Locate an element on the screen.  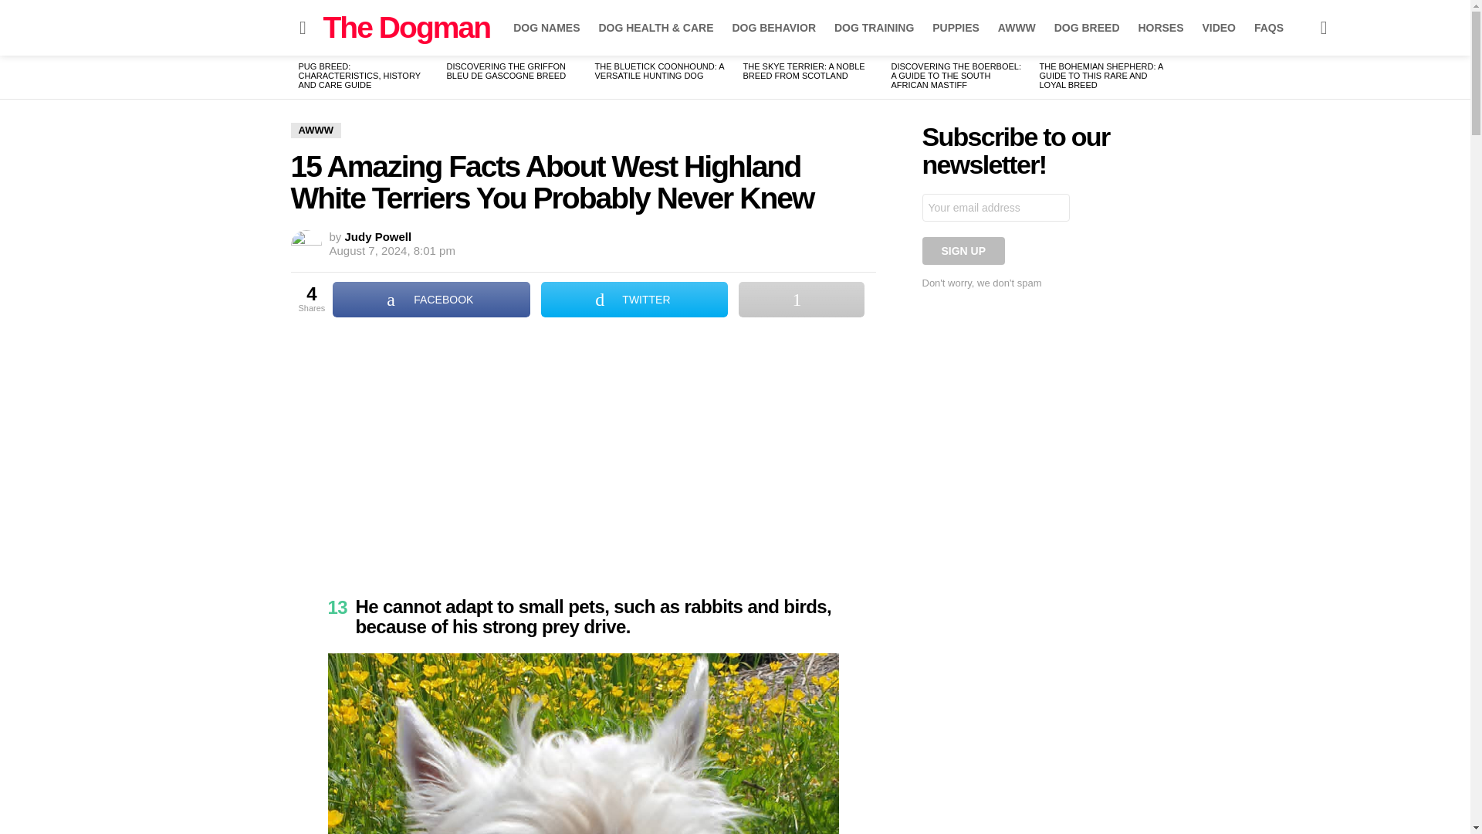
FACEBOOK is located at coordinates (431, 300).